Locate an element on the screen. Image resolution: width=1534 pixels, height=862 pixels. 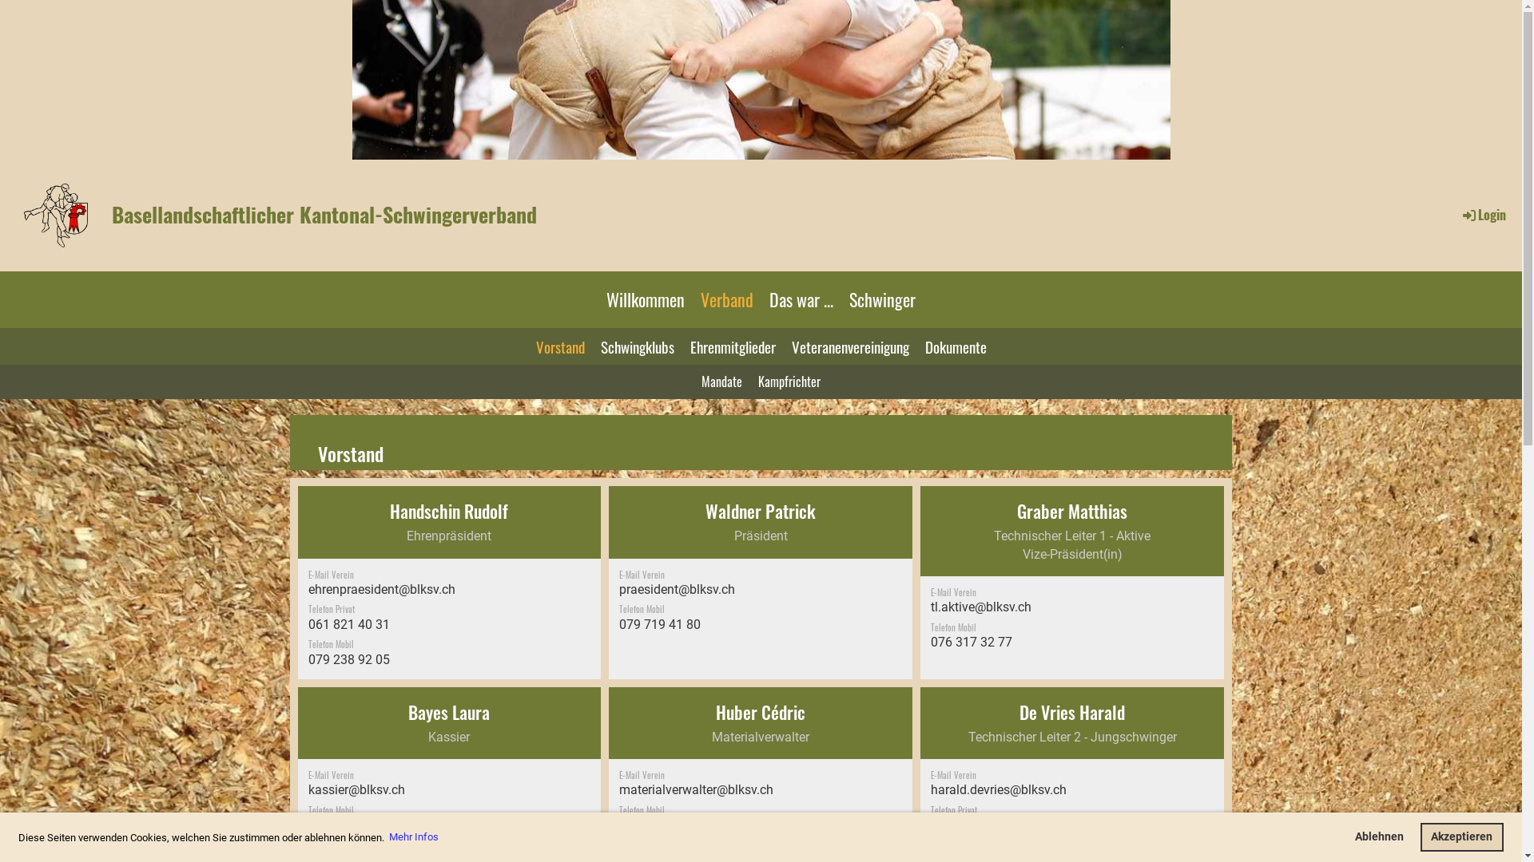
kassier@blksv.ch is located at coordinates (356, 790).